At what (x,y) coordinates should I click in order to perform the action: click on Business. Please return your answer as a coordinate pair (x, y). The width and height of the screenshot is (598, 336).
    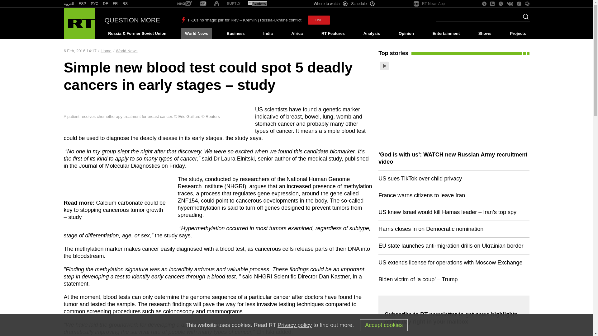
    Looking at the image, I should click on (235, 34).